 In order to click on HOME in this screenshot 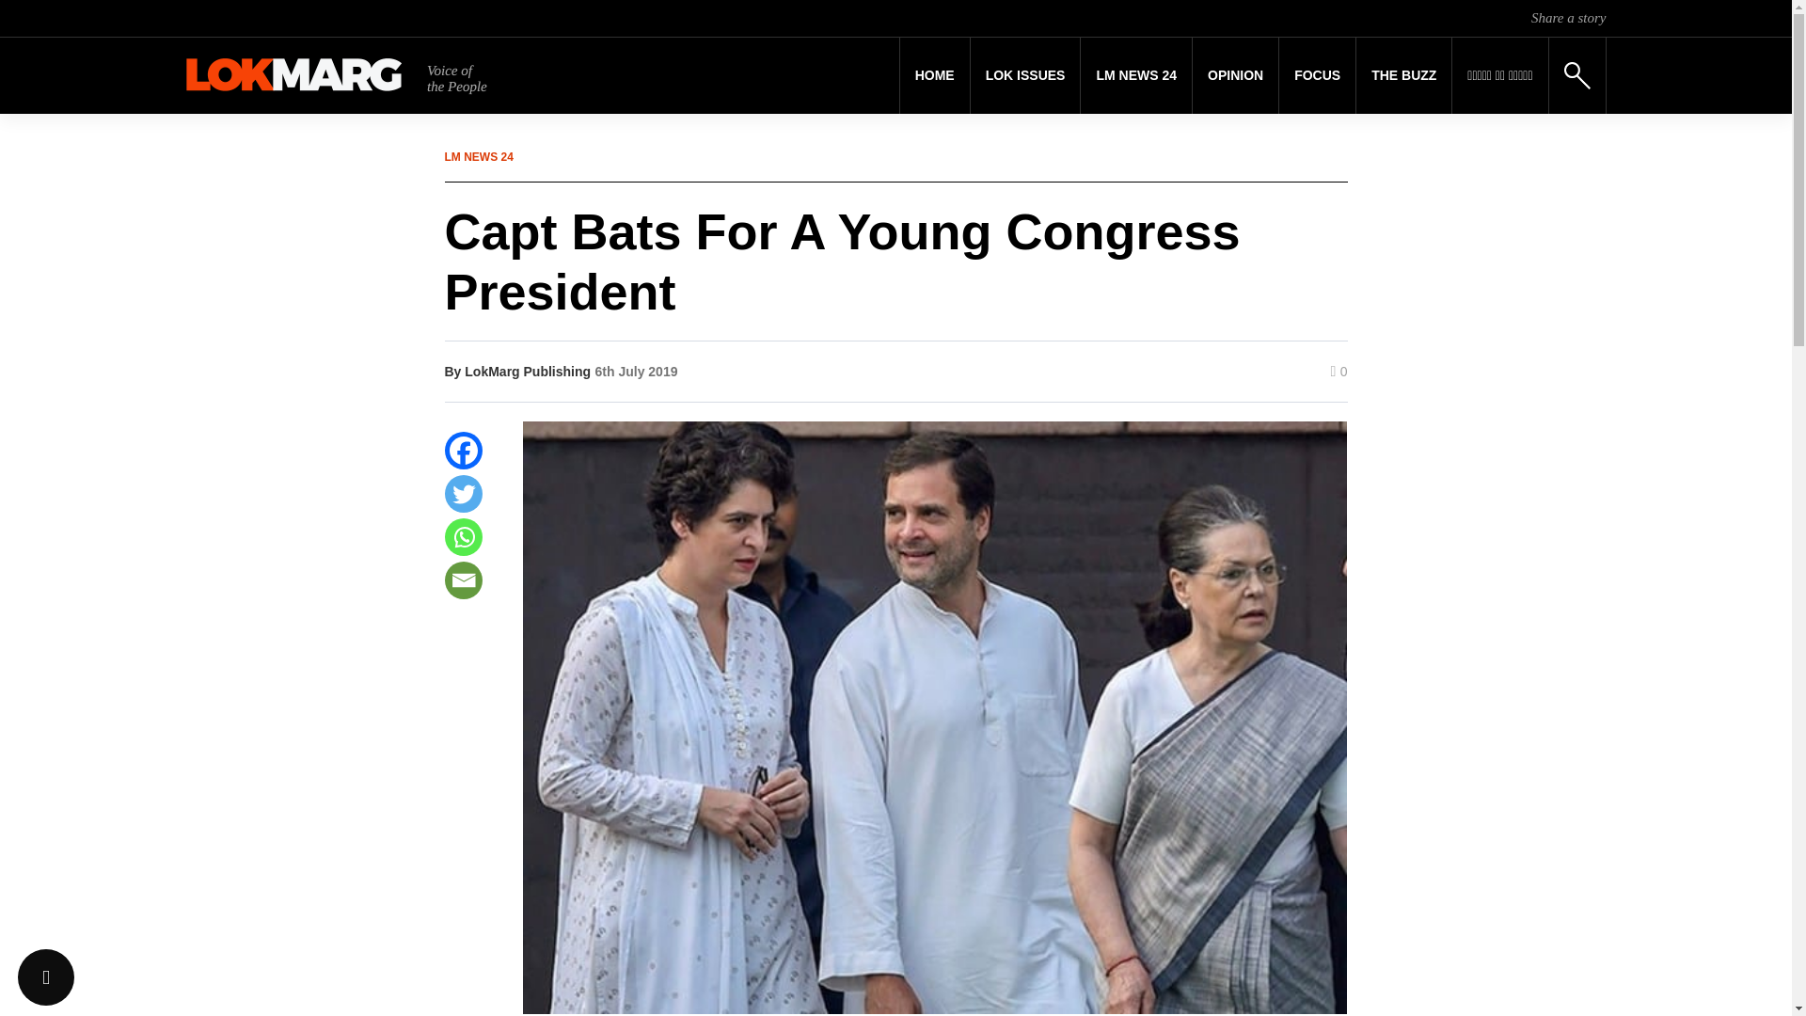, I will do `click(935, 75)`.